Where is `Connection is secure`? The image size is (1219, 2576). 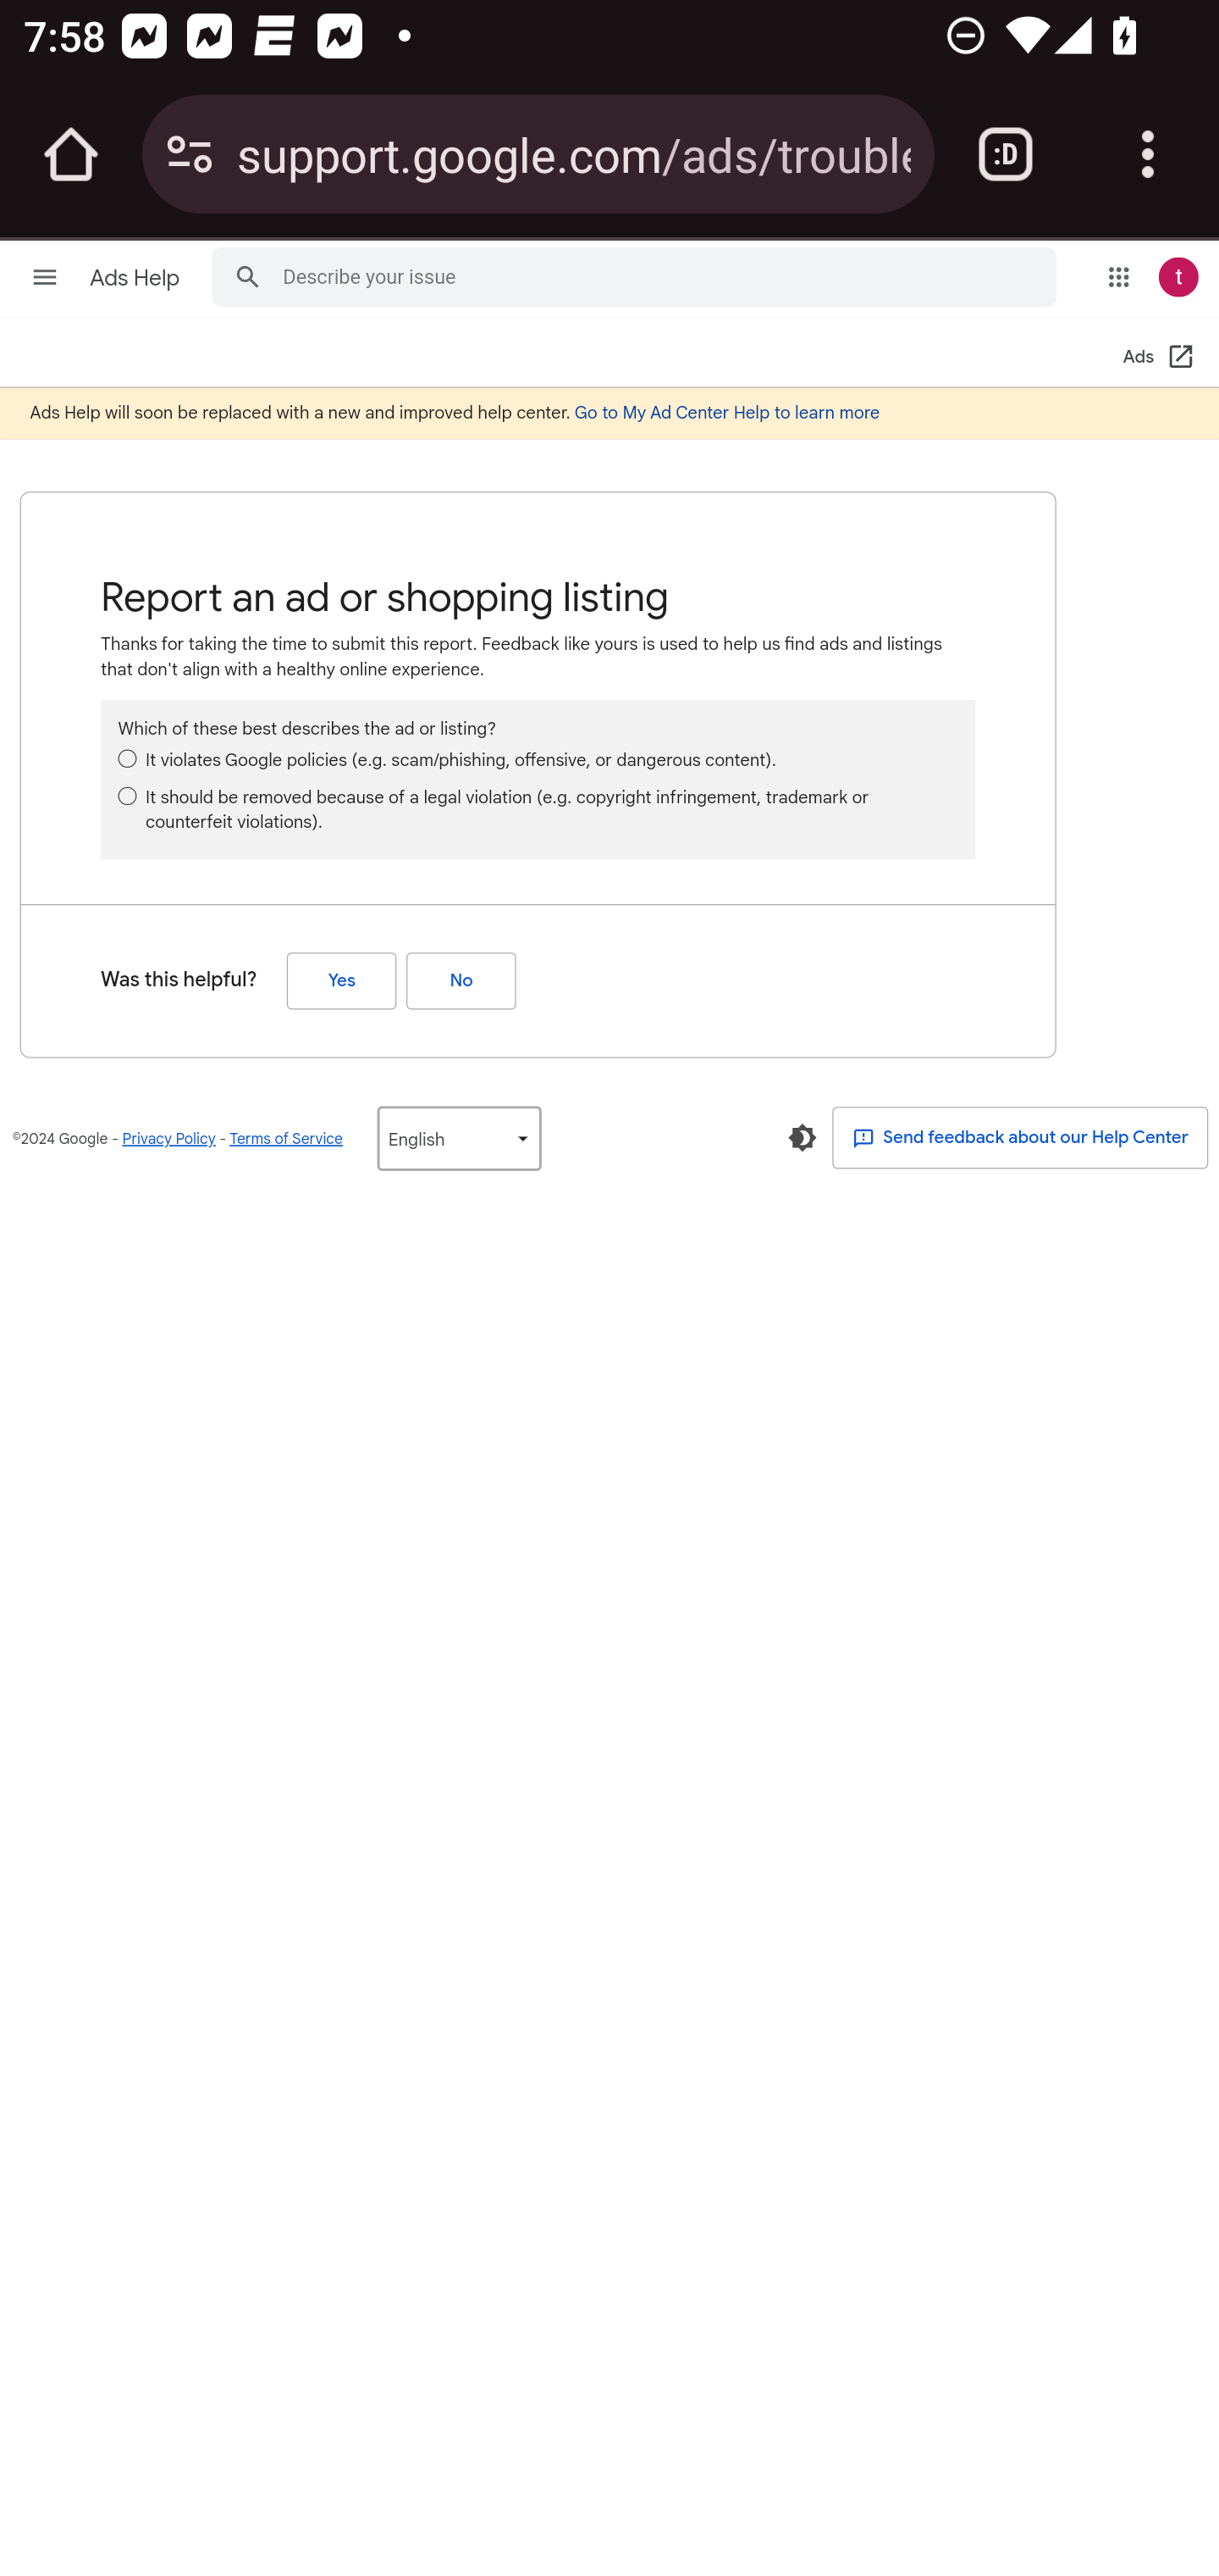 Connection is secure is located at coordinates (190, 154).